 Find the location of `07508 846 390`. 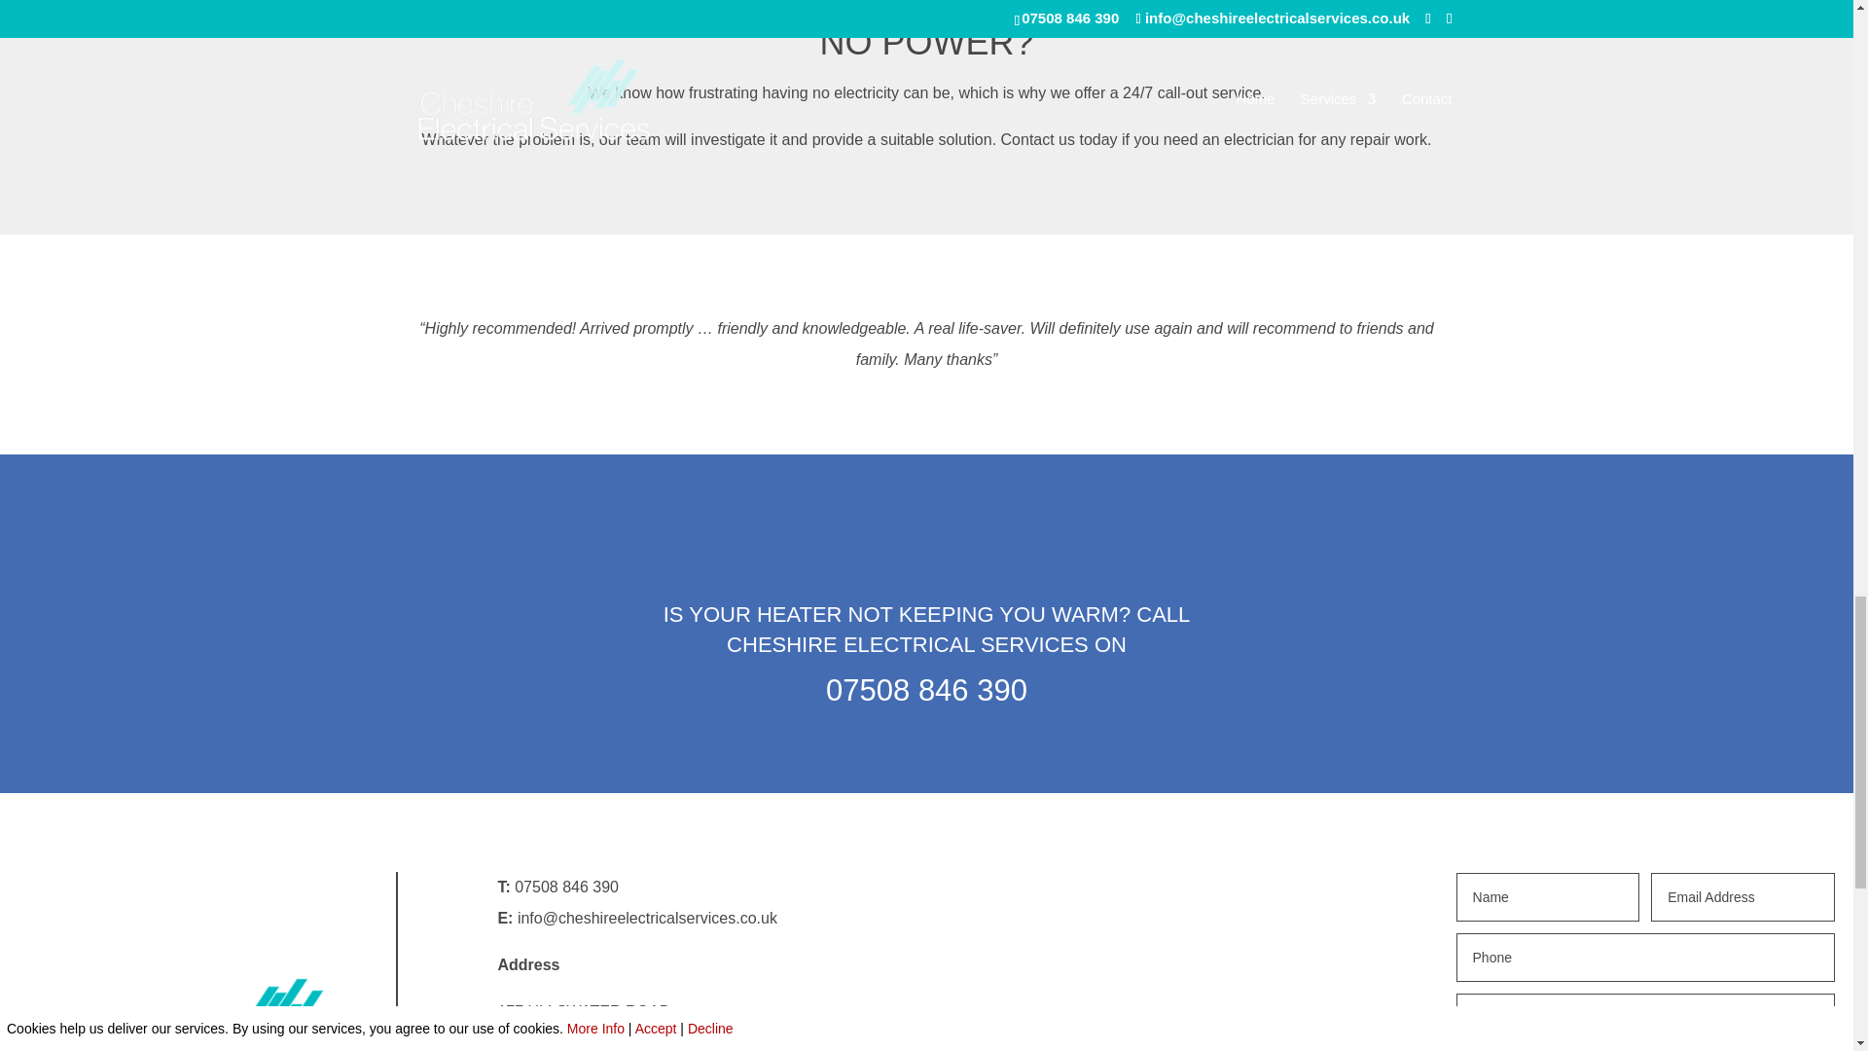

07508 846 390 is located at coordinates (566, 887).